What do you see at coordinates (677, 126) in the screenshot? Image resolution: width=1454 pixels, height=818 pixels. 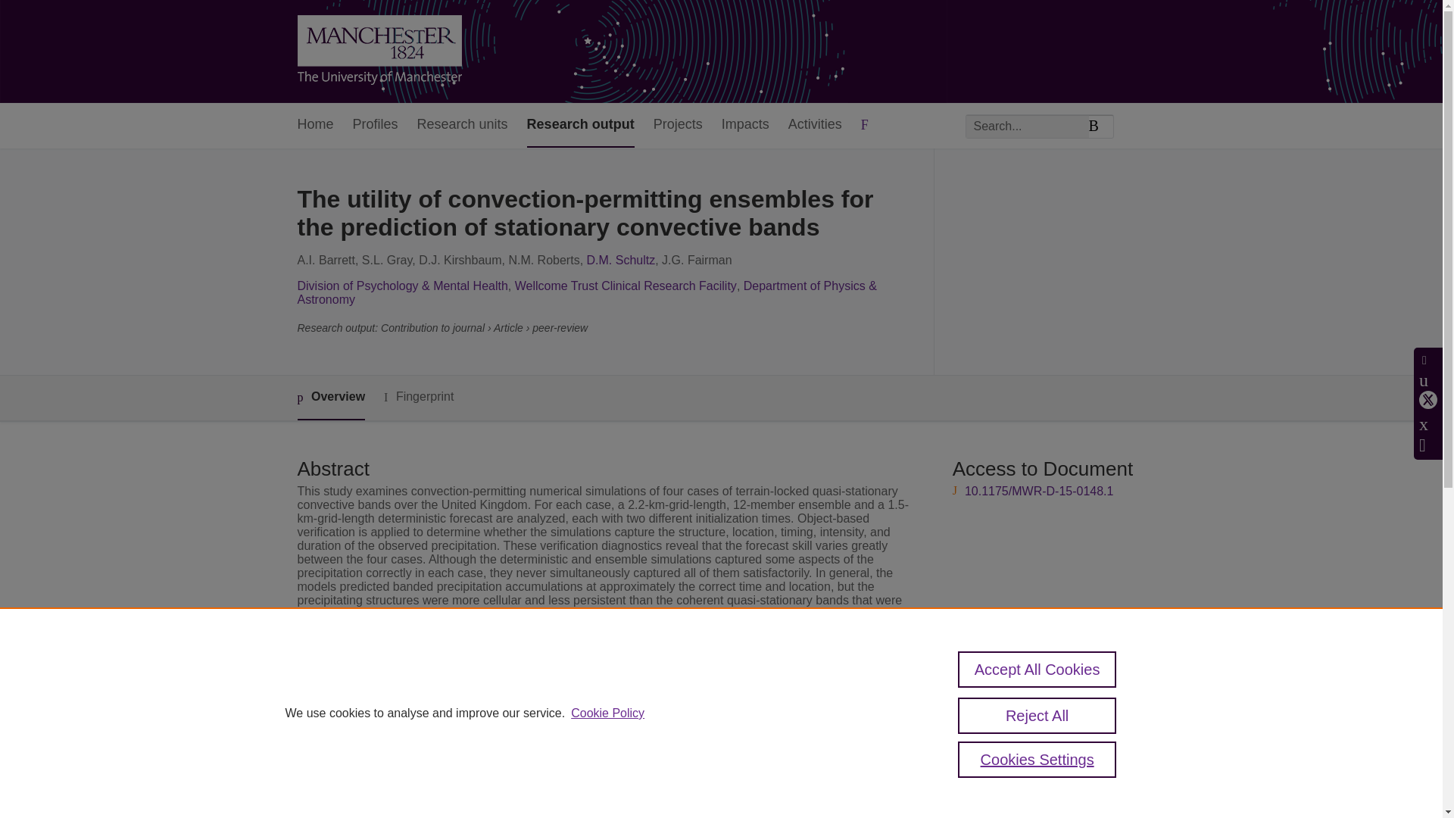 I see `Projects` at bounding box center [677, 126].